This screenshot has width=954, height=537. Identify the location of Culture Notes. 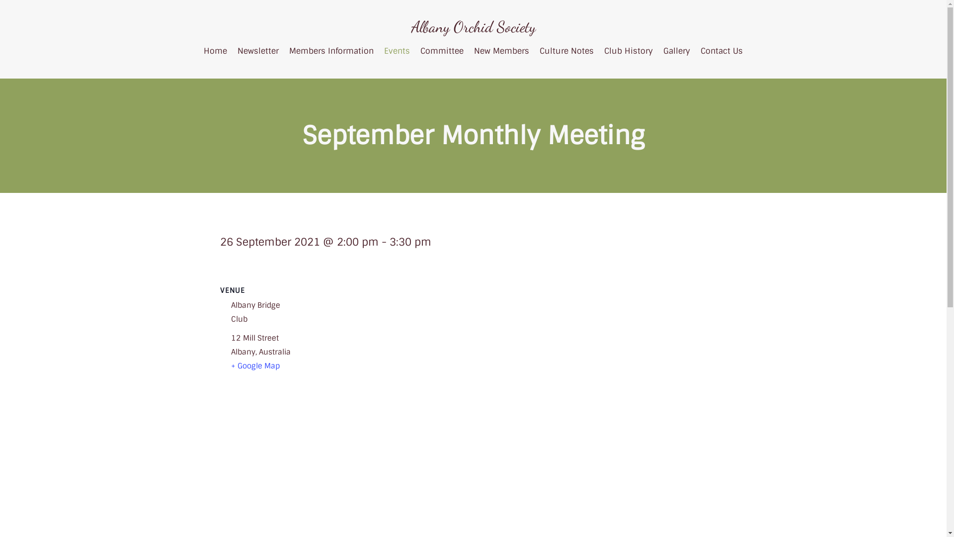
(566, 50).